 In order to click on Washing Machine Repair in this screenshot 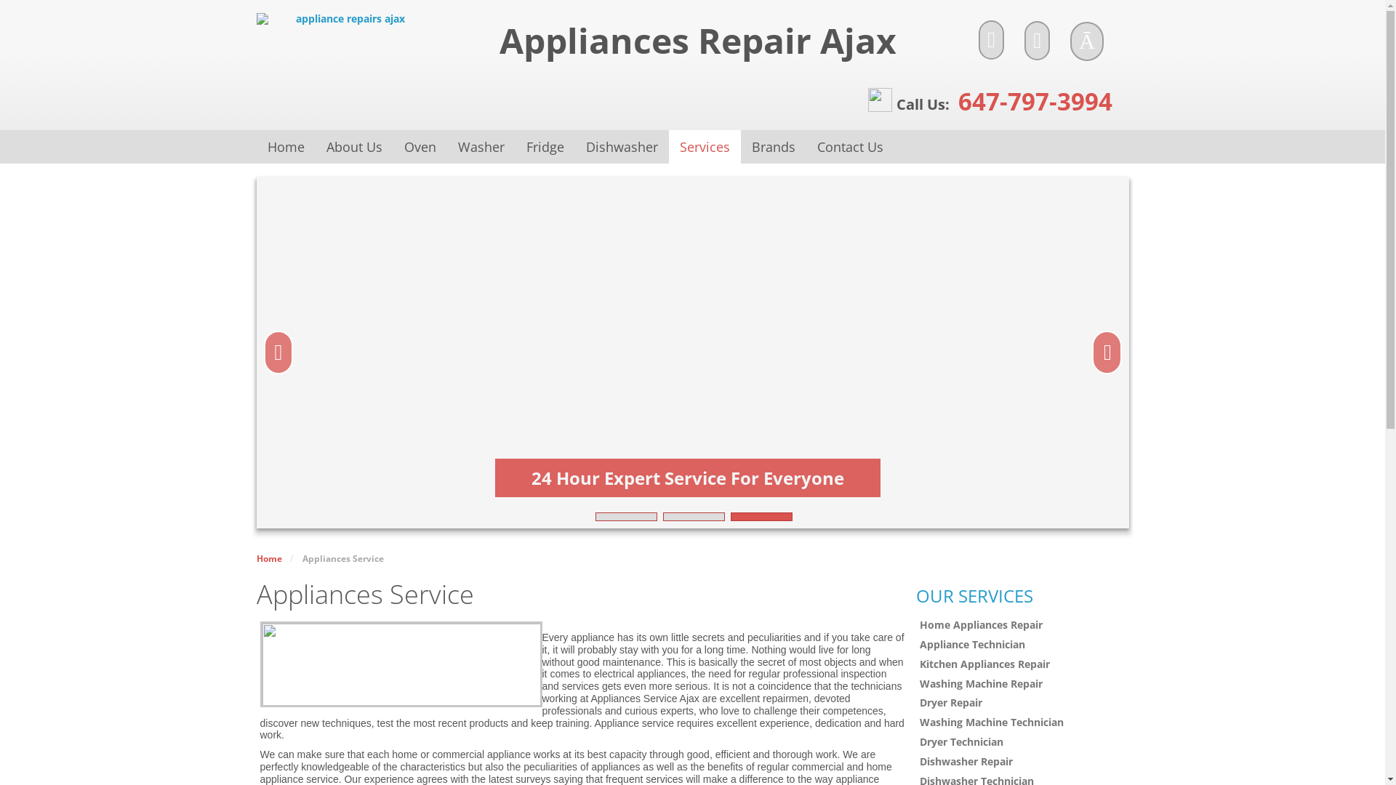, I will do `click(1022, 685)`.